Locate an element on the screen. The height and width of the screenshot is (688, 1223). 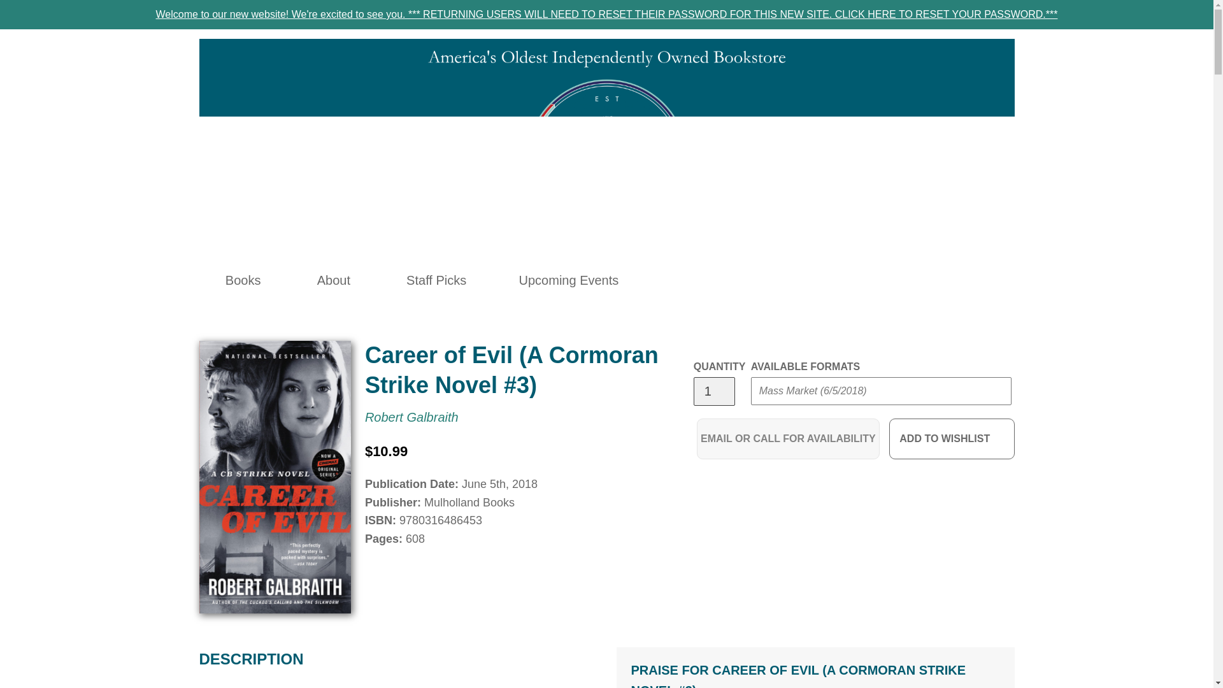
Submit is located at coordinates (982, 192).